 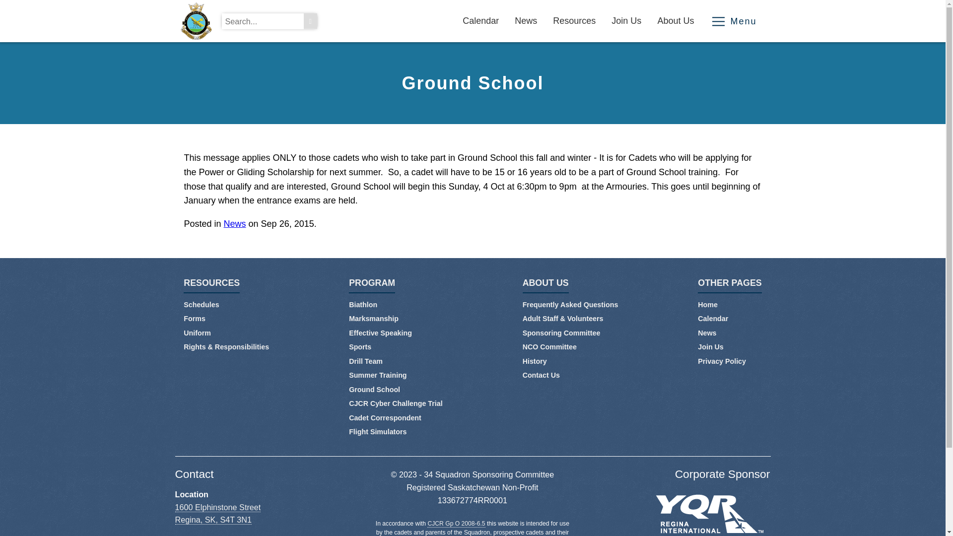 I want to click on Contact Us, so click(x=541, y=375).